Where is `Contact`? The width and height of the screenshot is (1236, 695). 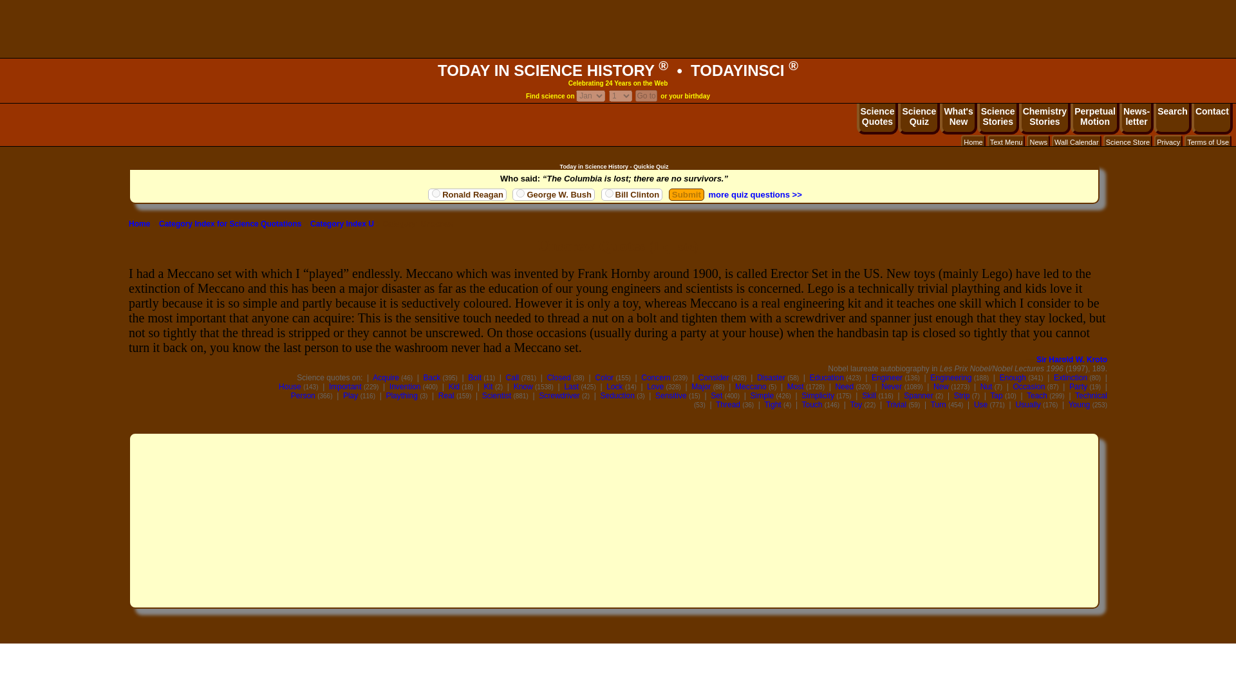 Contact is located at coordinates (1212, 118).